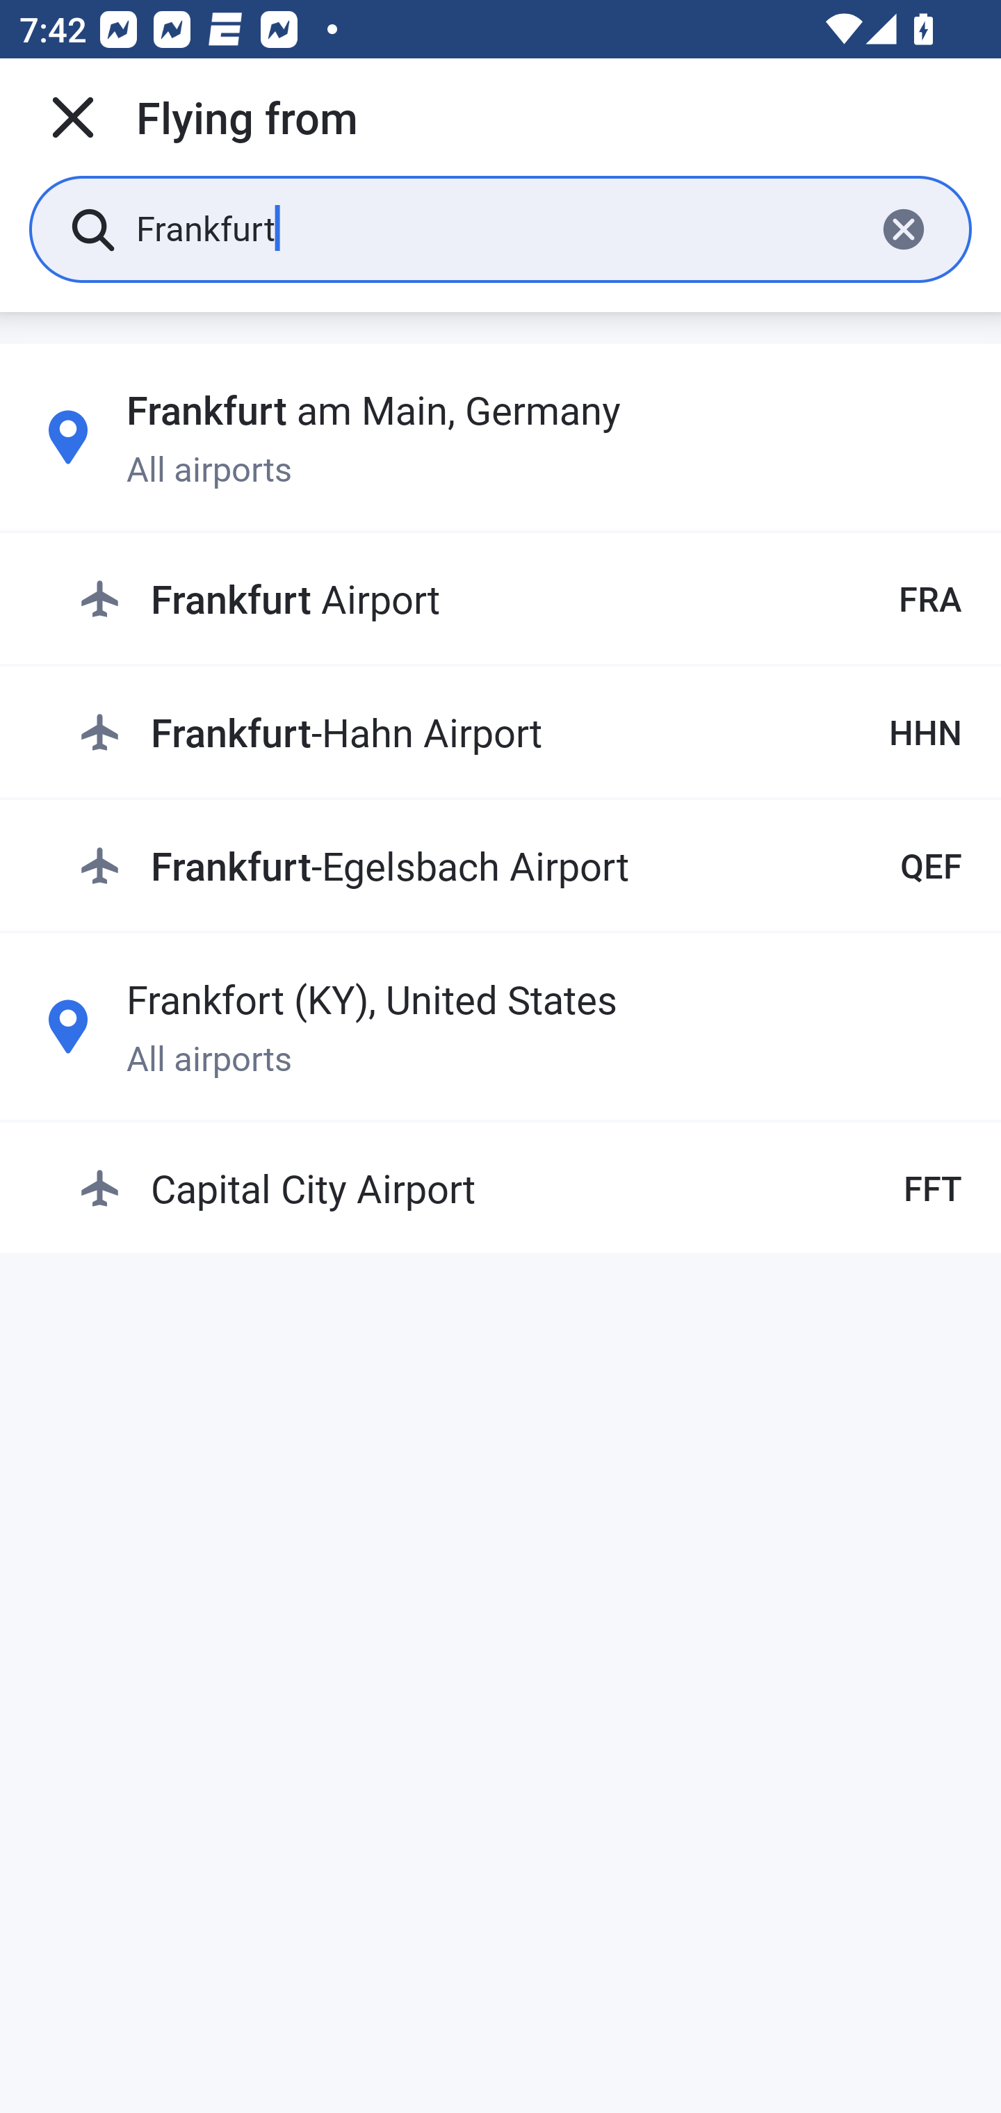  What do you see at coordinates (520, 1189) in the screenshot?
I see `Capital City Airport FFT` at bounding box center [520, 1189].